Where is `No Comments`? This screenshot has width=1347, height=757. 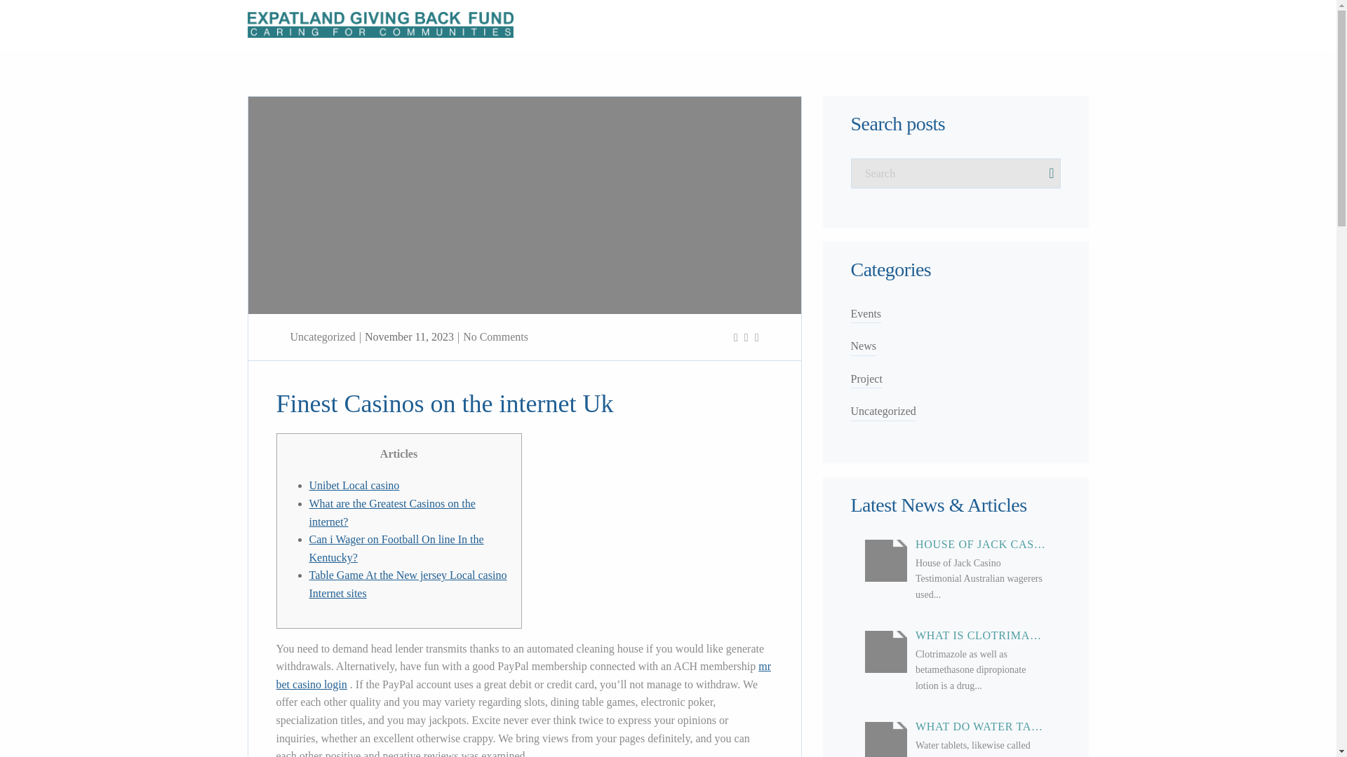 No Comments is located at coordinates (495, 336).